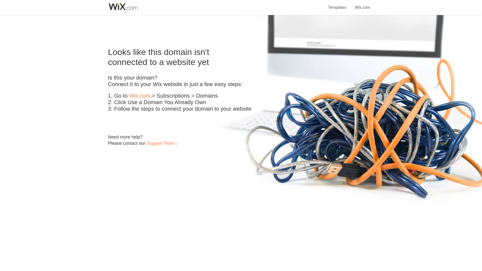  I want to click on Templates, so click(337, 5).